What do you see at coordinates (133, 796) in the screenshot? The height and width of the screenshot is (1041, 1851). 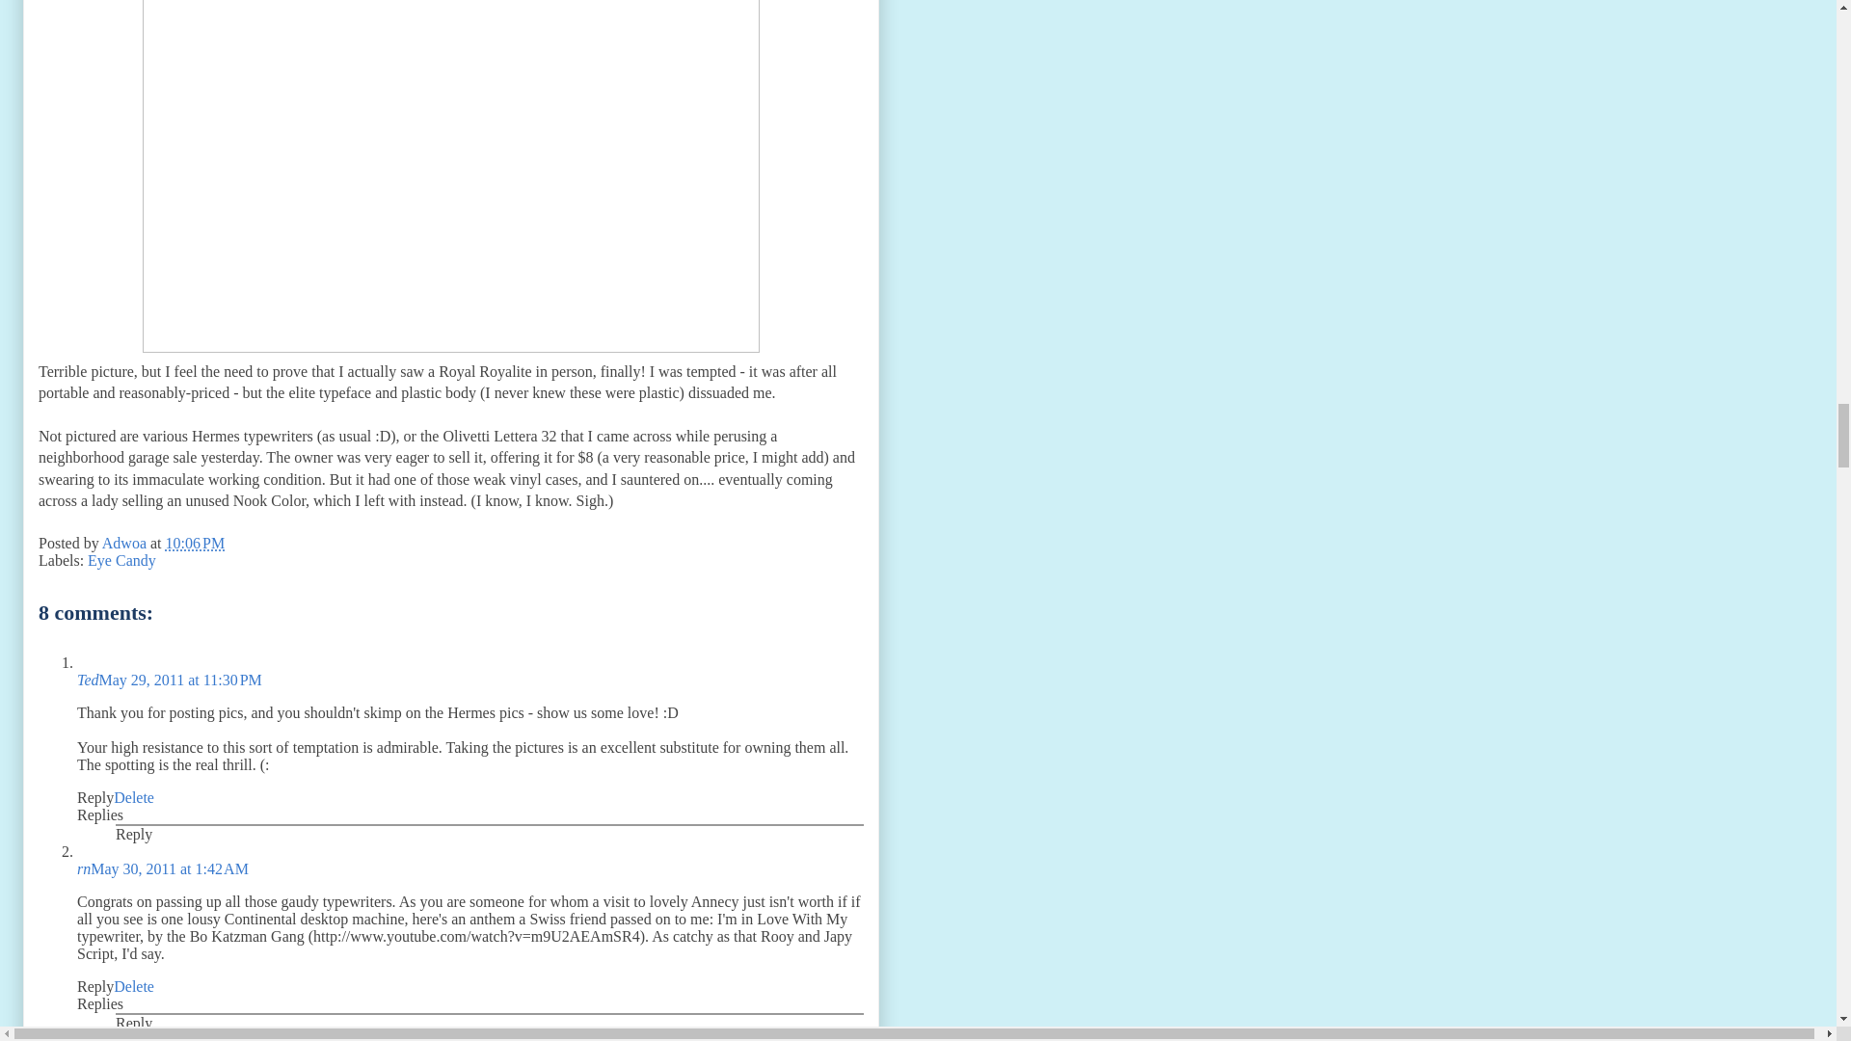 I see `Delete` at bounding box center [133, 796].